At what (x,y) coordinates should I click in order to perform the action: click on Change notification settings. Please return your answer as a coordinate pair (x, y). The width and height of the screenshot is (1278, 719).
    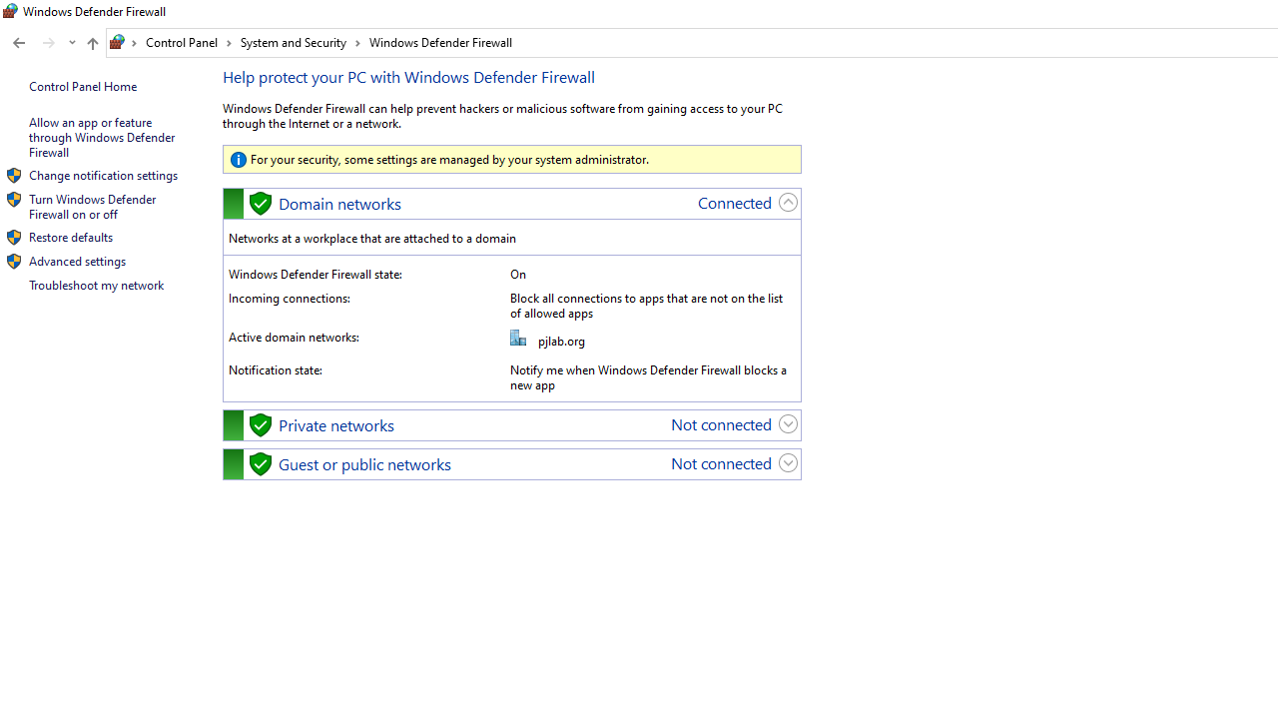
    Looking at the image, I should click on (103, 174).